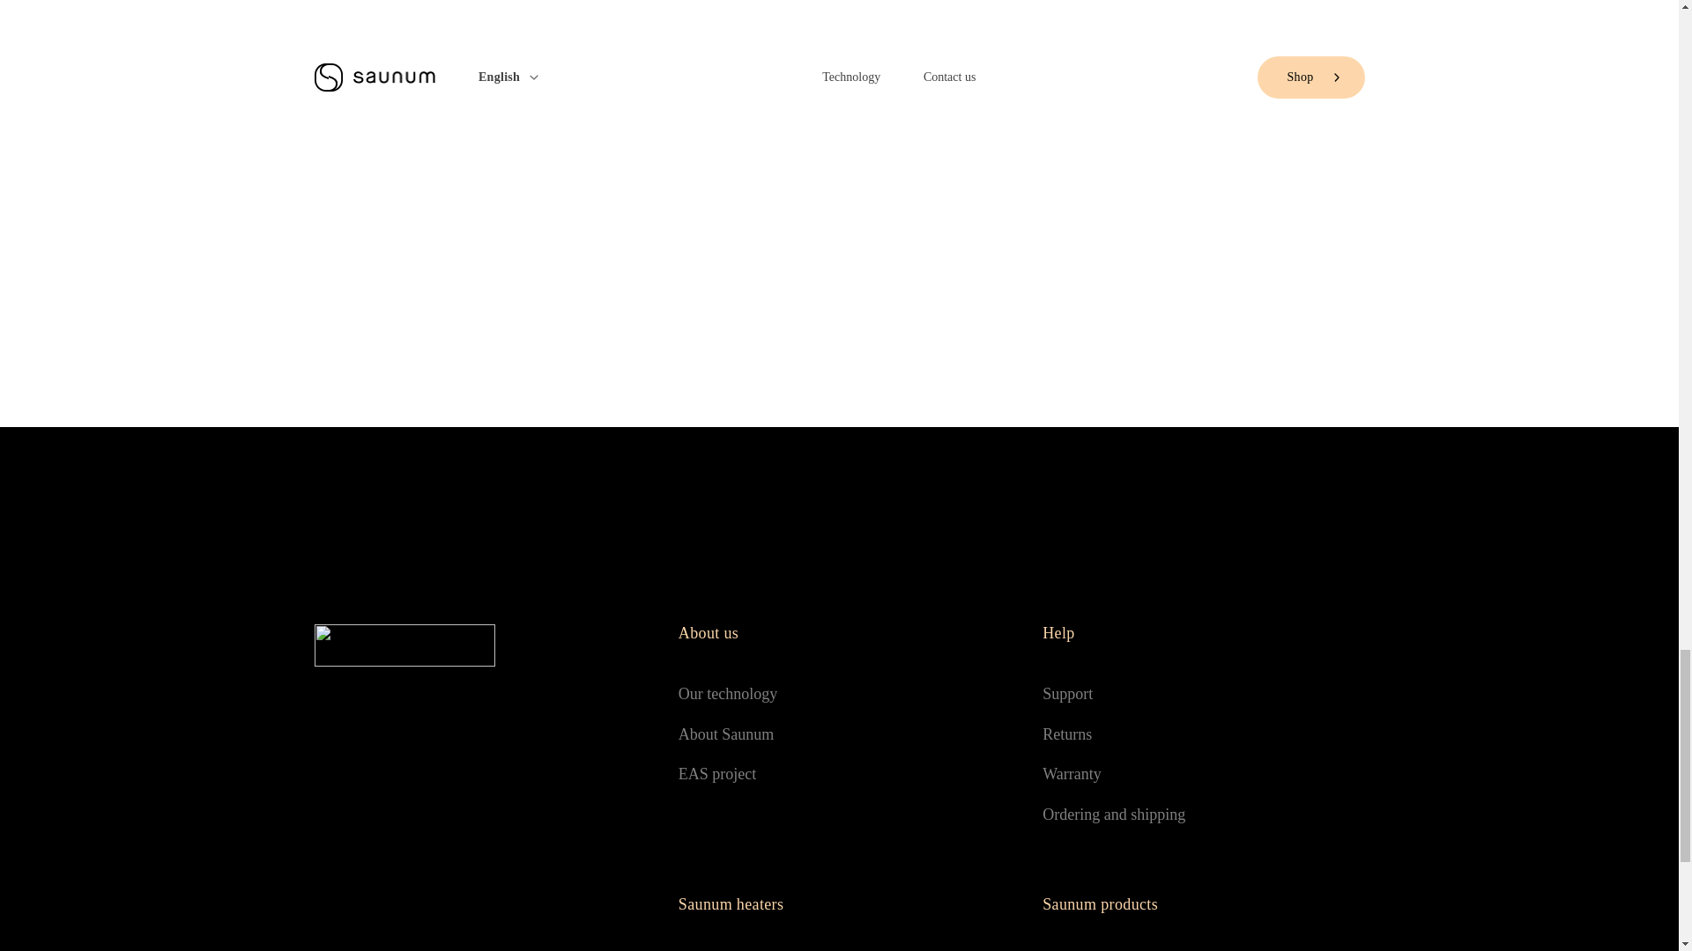  What do you see at coordinates (1202, 947) in the screenshot?
I see `Saunum Control systems` at bounding box center [1202, 947].